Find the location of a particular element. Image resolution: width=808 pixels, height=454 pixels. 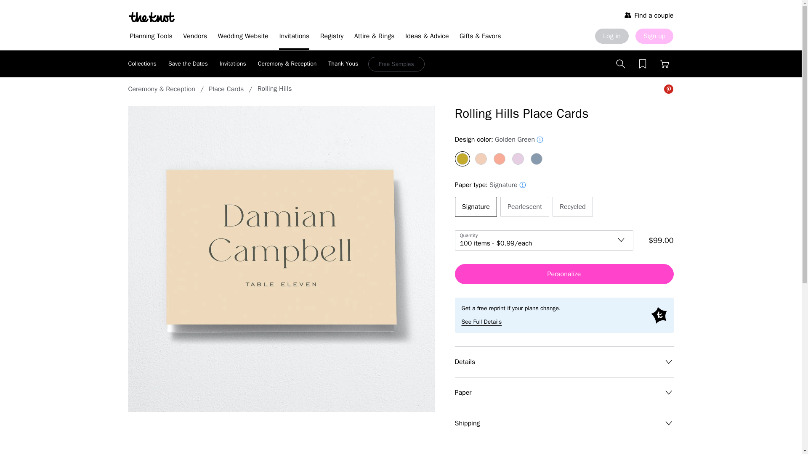

Vendors is located at coordinates (194, 37).